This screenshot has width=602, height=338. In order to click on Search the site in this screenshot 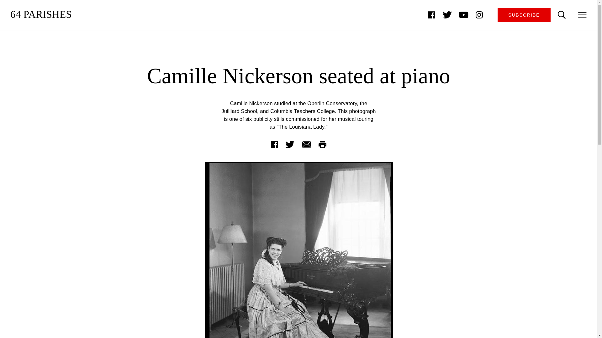, I will do `click(562, 15)`.